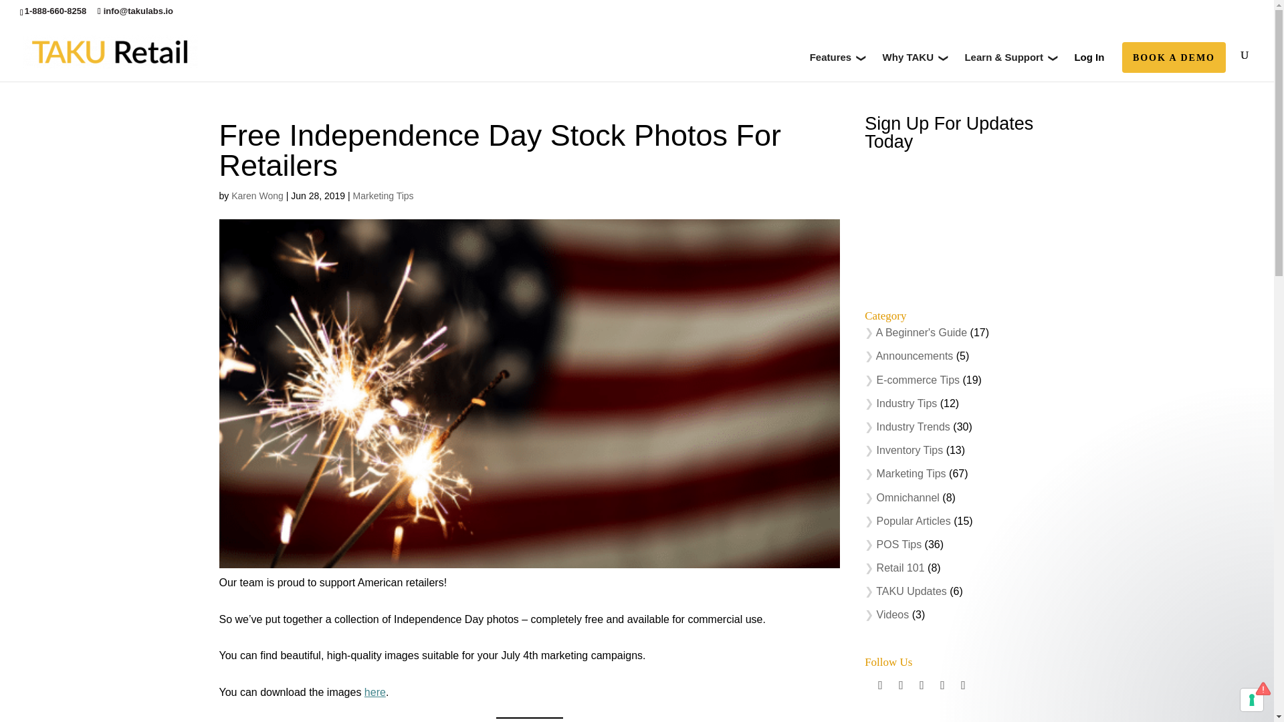 Image resolution: width=1284 pixels, height=722 pixels. I want to click on BOOK A DEMO, so click(1173, 68).